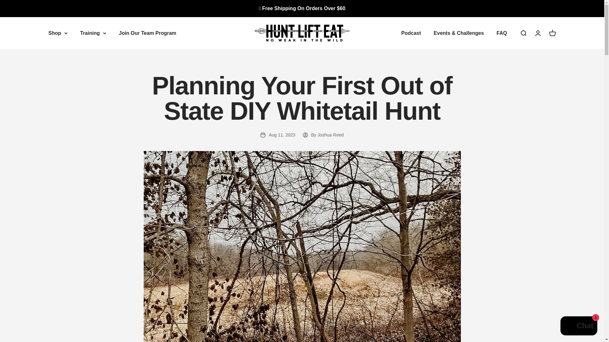 This screenshot has height=342, width=609. I want to click on Podcast, so click(411, 33).